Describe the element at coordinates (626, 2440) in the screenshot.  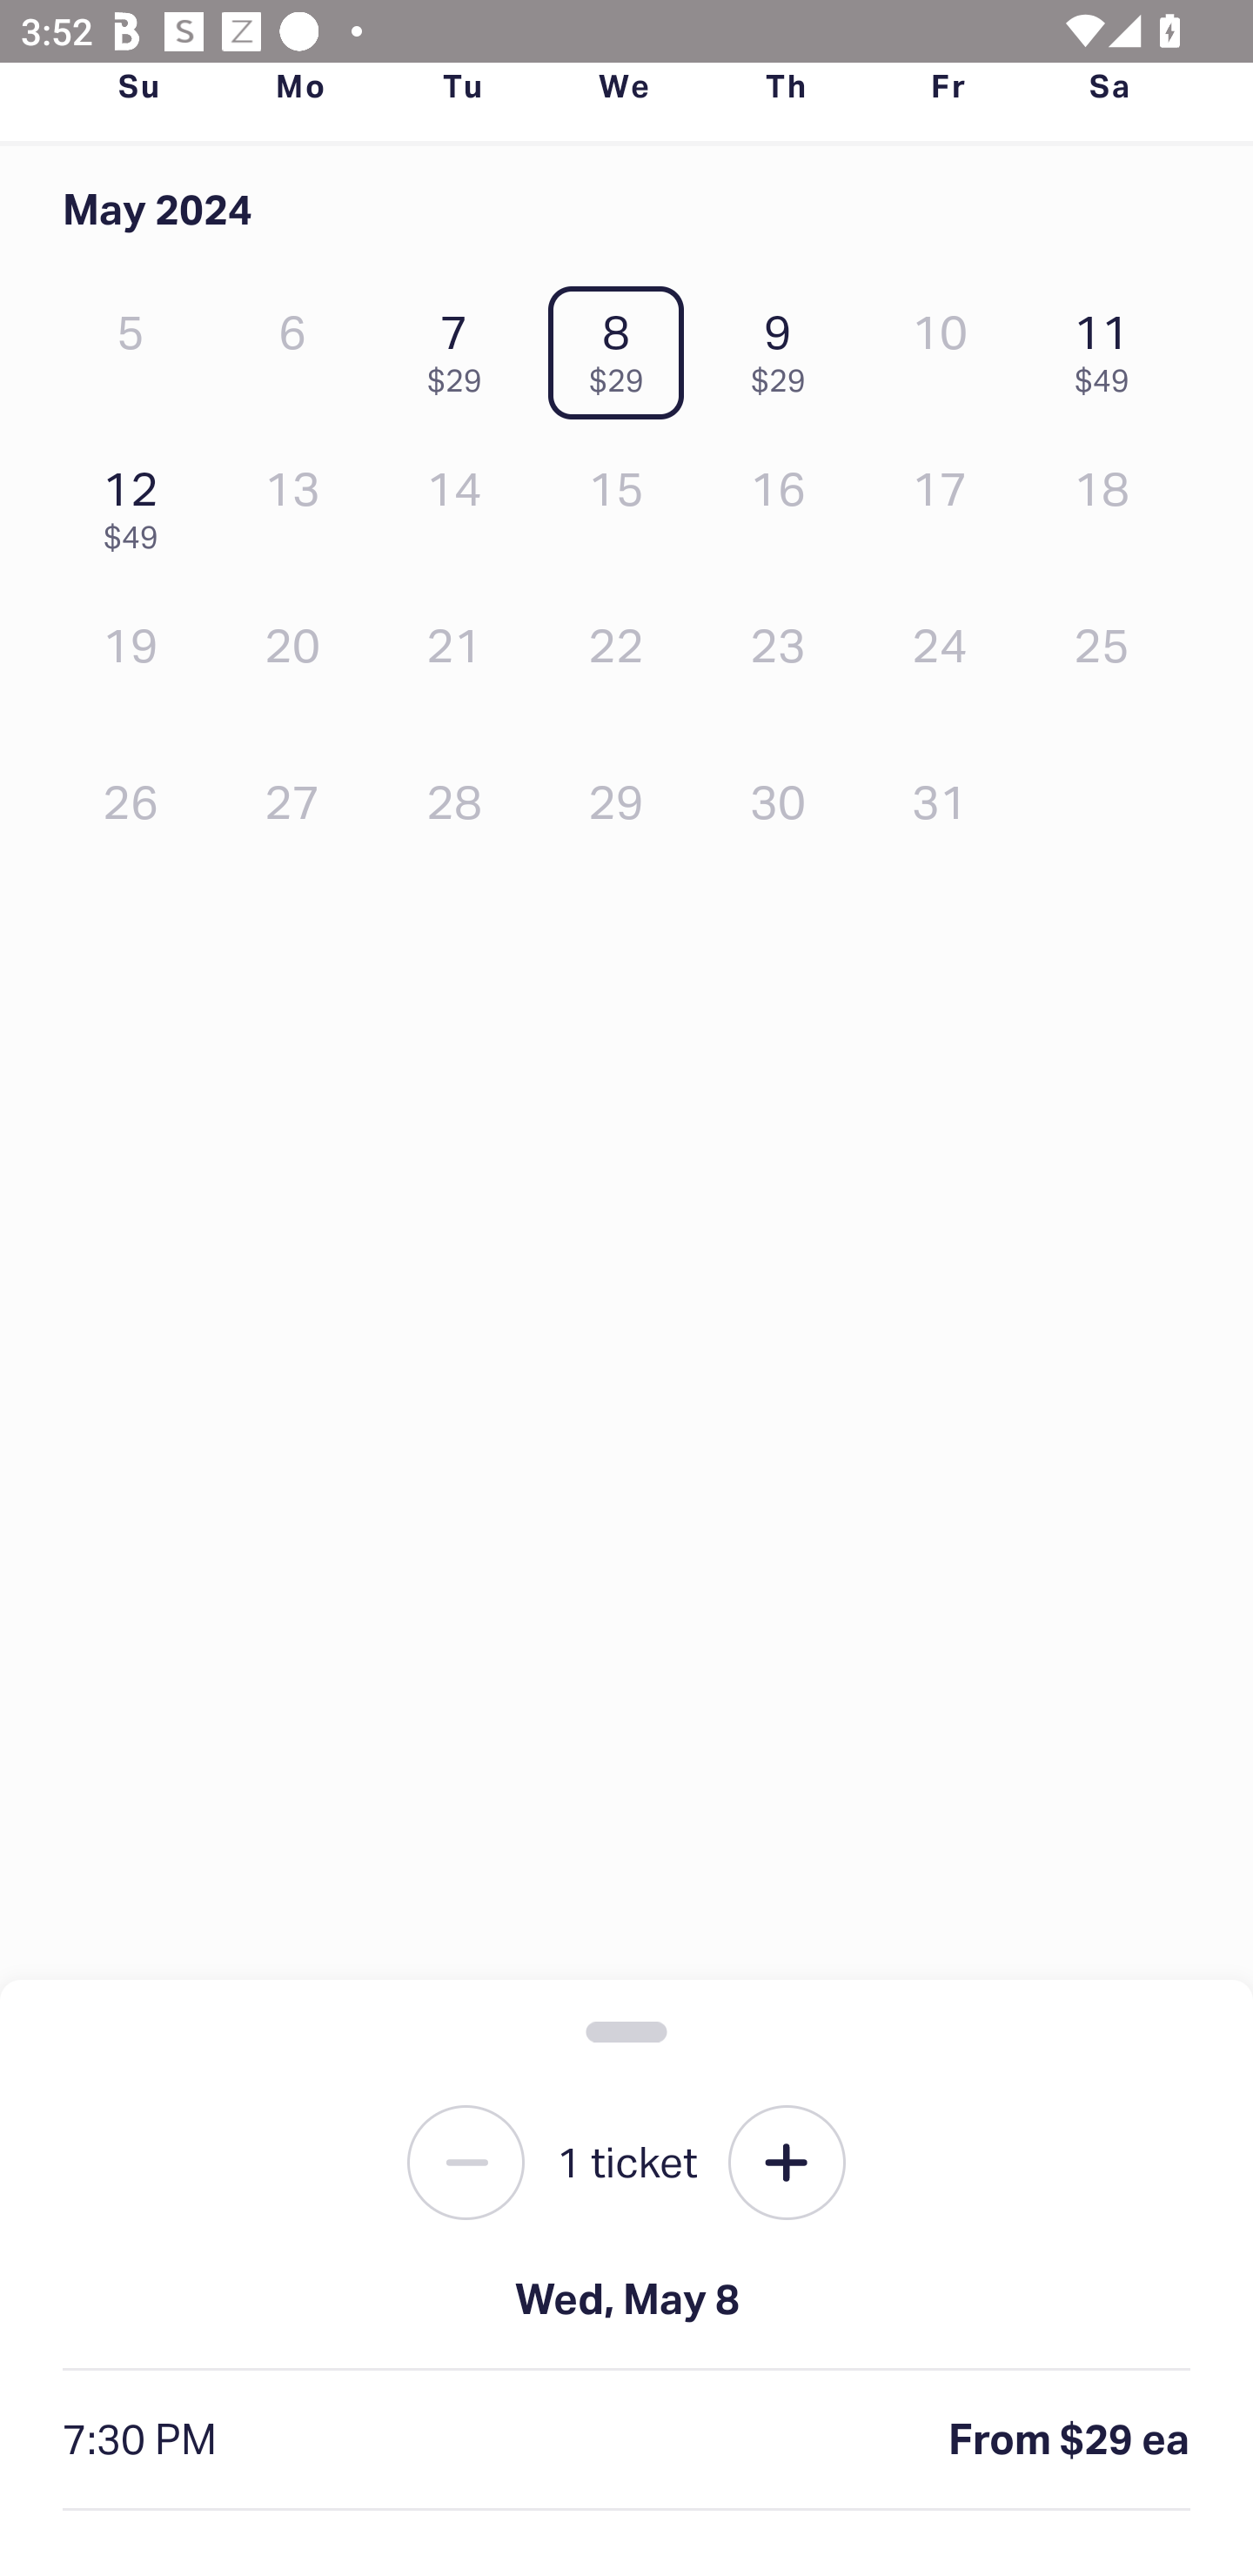
I see `7:30 PM From $29 ea` at that location.